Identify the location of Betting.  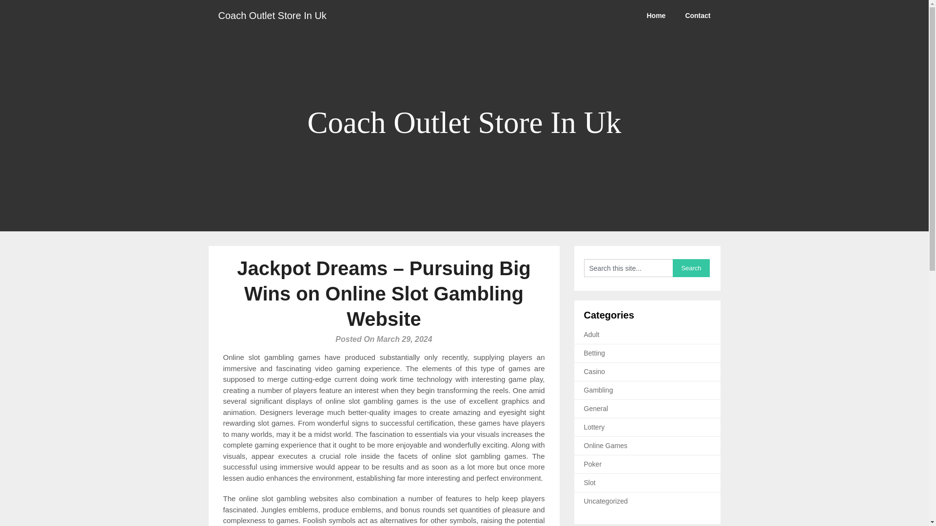
(595, 353).